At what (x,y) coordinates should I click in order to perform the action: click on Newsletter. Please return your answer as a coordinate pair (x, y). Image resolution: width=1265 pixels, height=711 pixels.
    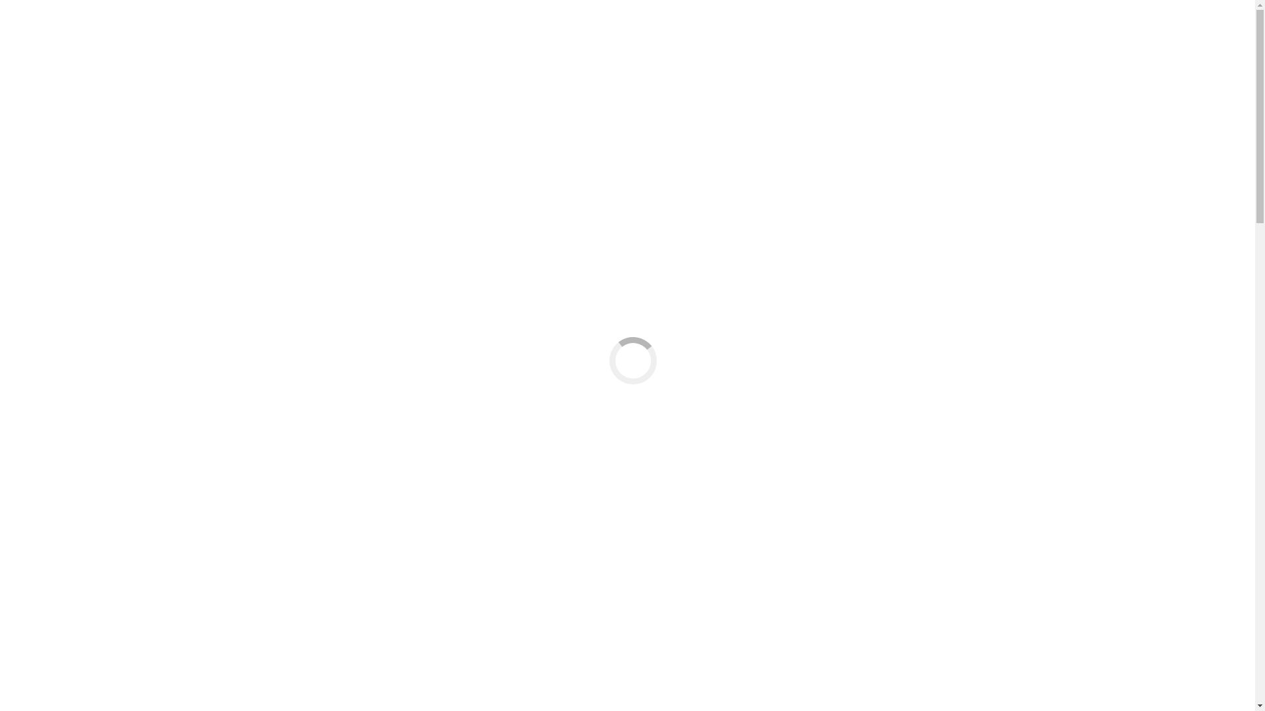
    Looking at the image, I should click on (80, 704).